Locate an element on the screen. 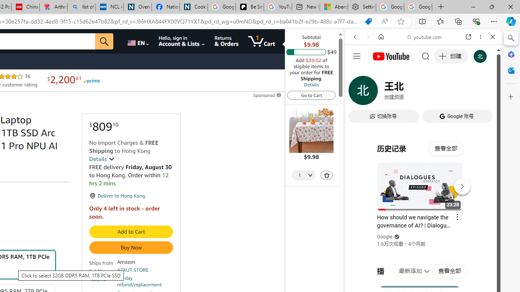 The image size is (520, 292). Delete is located at coordinates (326, 175).